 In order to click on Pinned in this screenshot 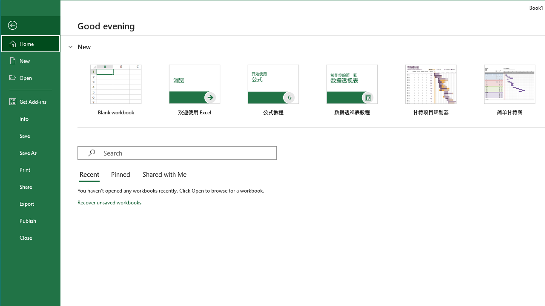, I will do `click(120, 175)`.